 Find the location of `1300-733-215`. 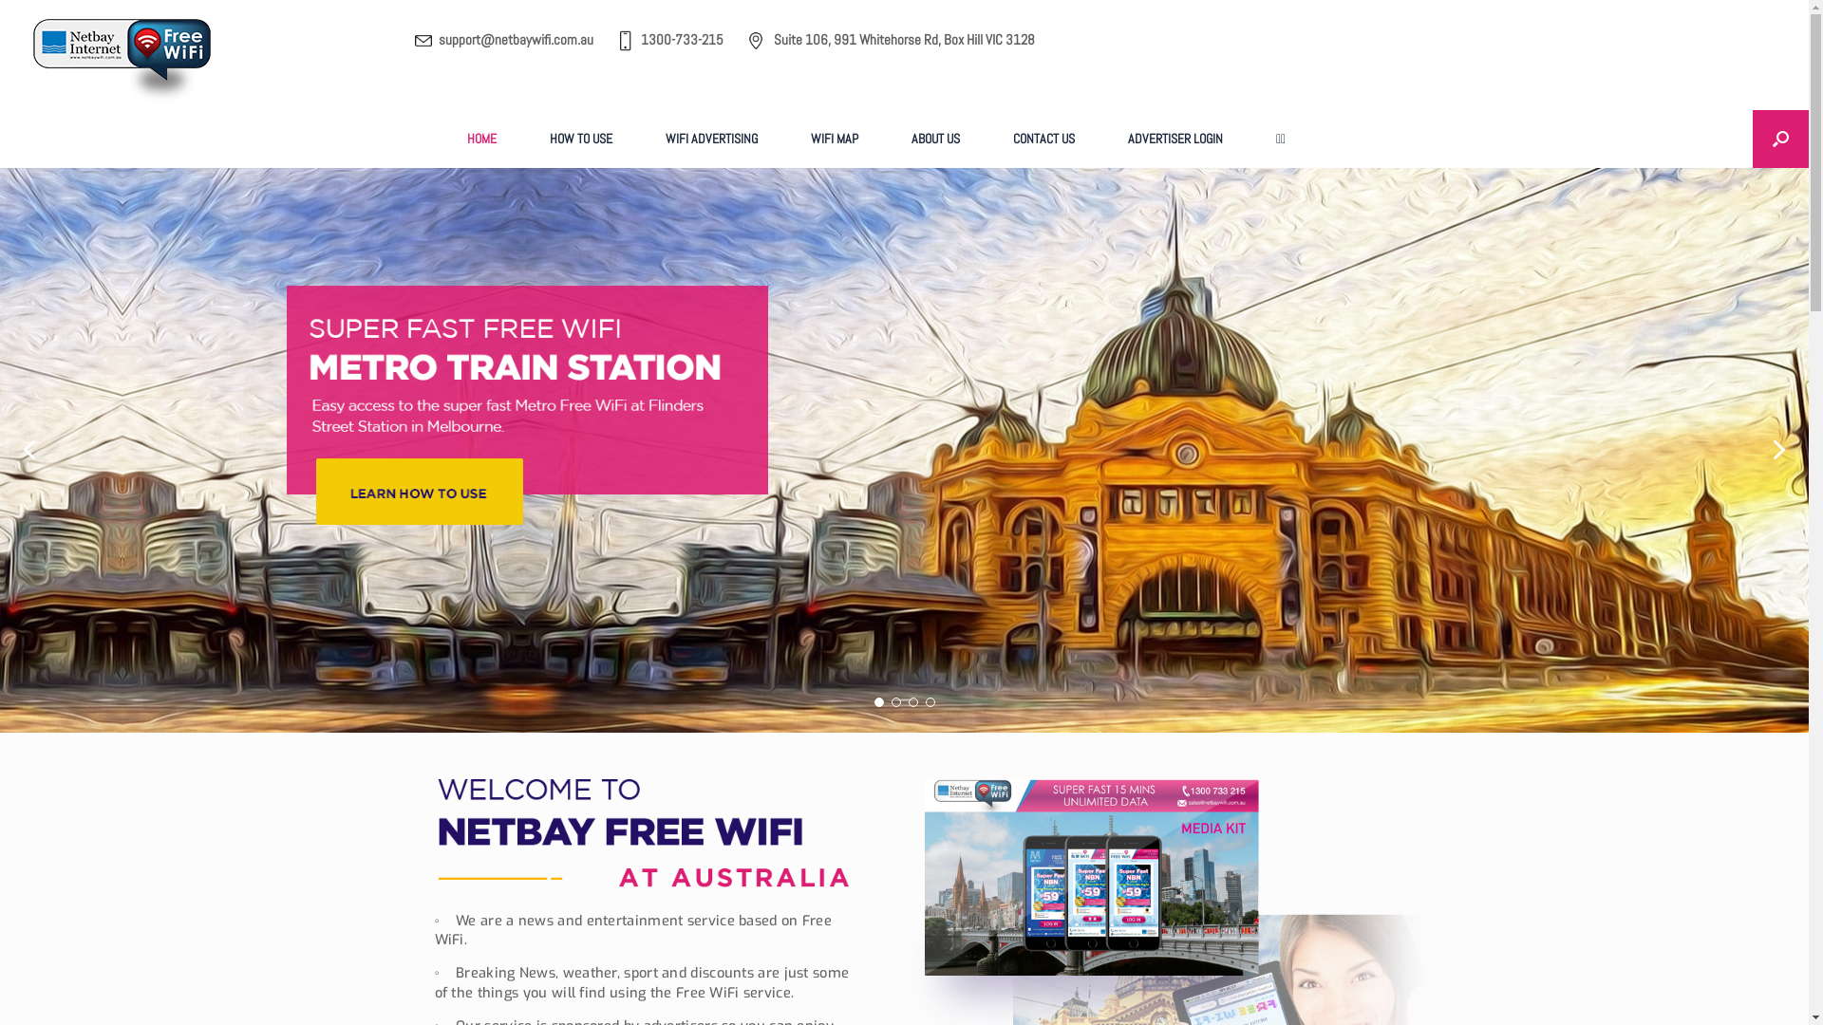

1300-733-215 is located at coordinates (682, 40).